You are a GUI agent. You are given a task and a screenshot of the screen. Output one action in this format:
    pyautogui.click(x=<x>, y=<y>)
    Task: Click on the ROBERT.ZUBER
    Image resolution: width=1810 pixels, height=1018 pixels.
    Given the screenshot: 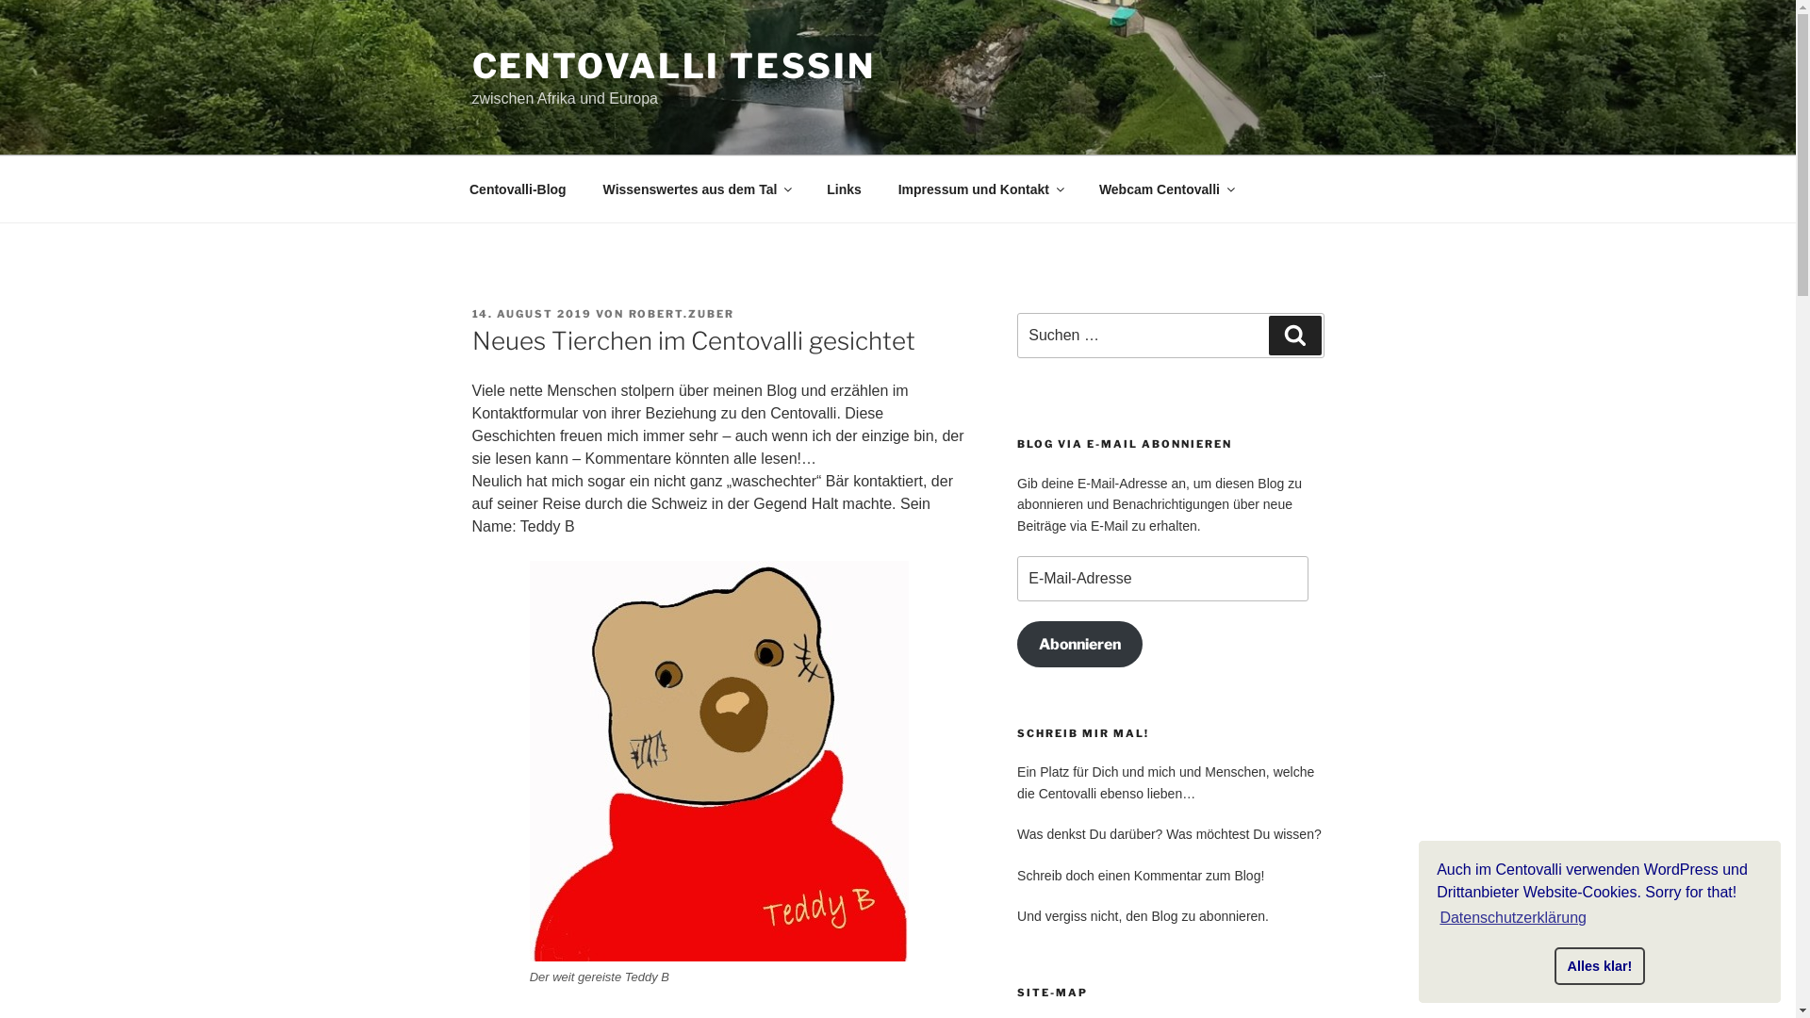 What is the action you would take?
    pyautogui.click(x=681, y=314)
    